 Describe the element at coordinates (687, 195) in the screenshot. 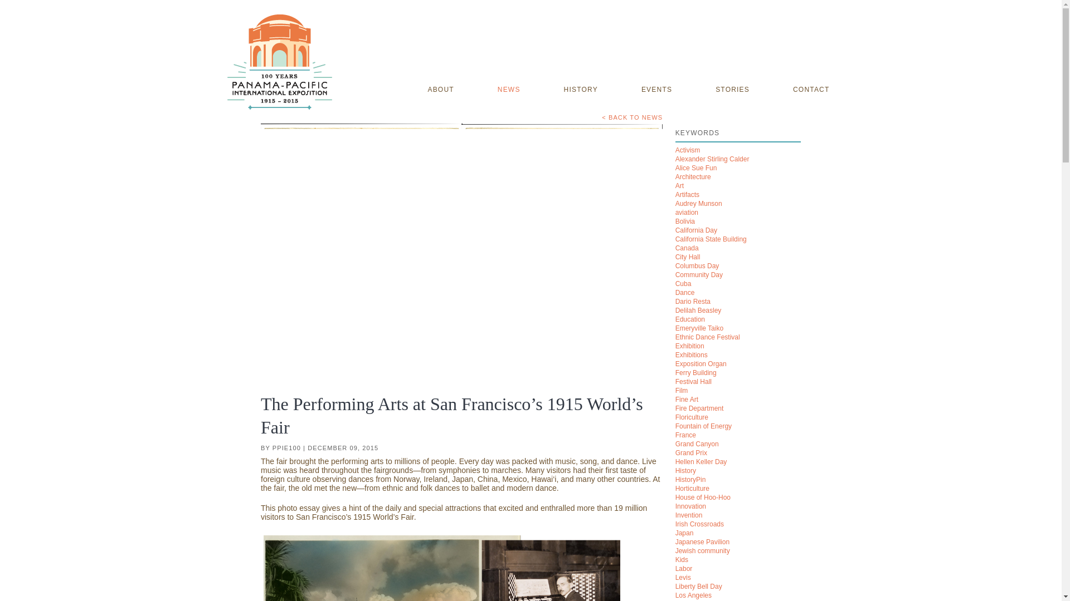

I see `Artifacts` at that location.